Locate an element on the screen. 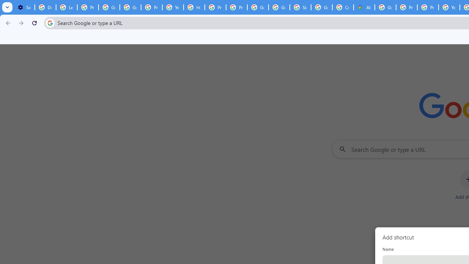 This screenshot has height=264, width=469. https://scholar.google.com/ is located at coordinates (194, 7).